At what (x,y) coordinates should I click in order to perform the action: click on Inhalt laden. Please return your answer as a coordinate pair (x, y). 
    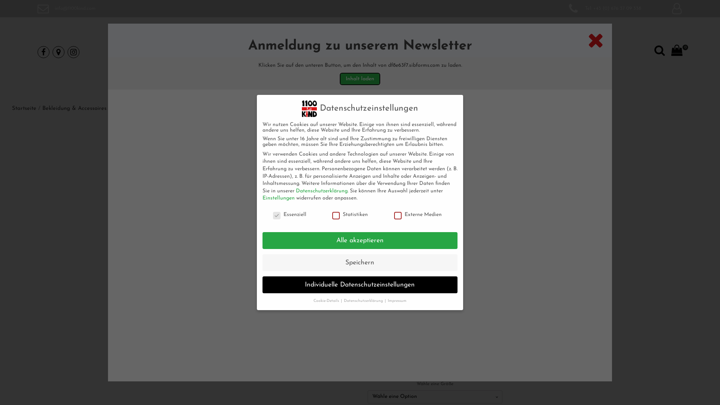
    Looking at the image, I should click on (360, 79).